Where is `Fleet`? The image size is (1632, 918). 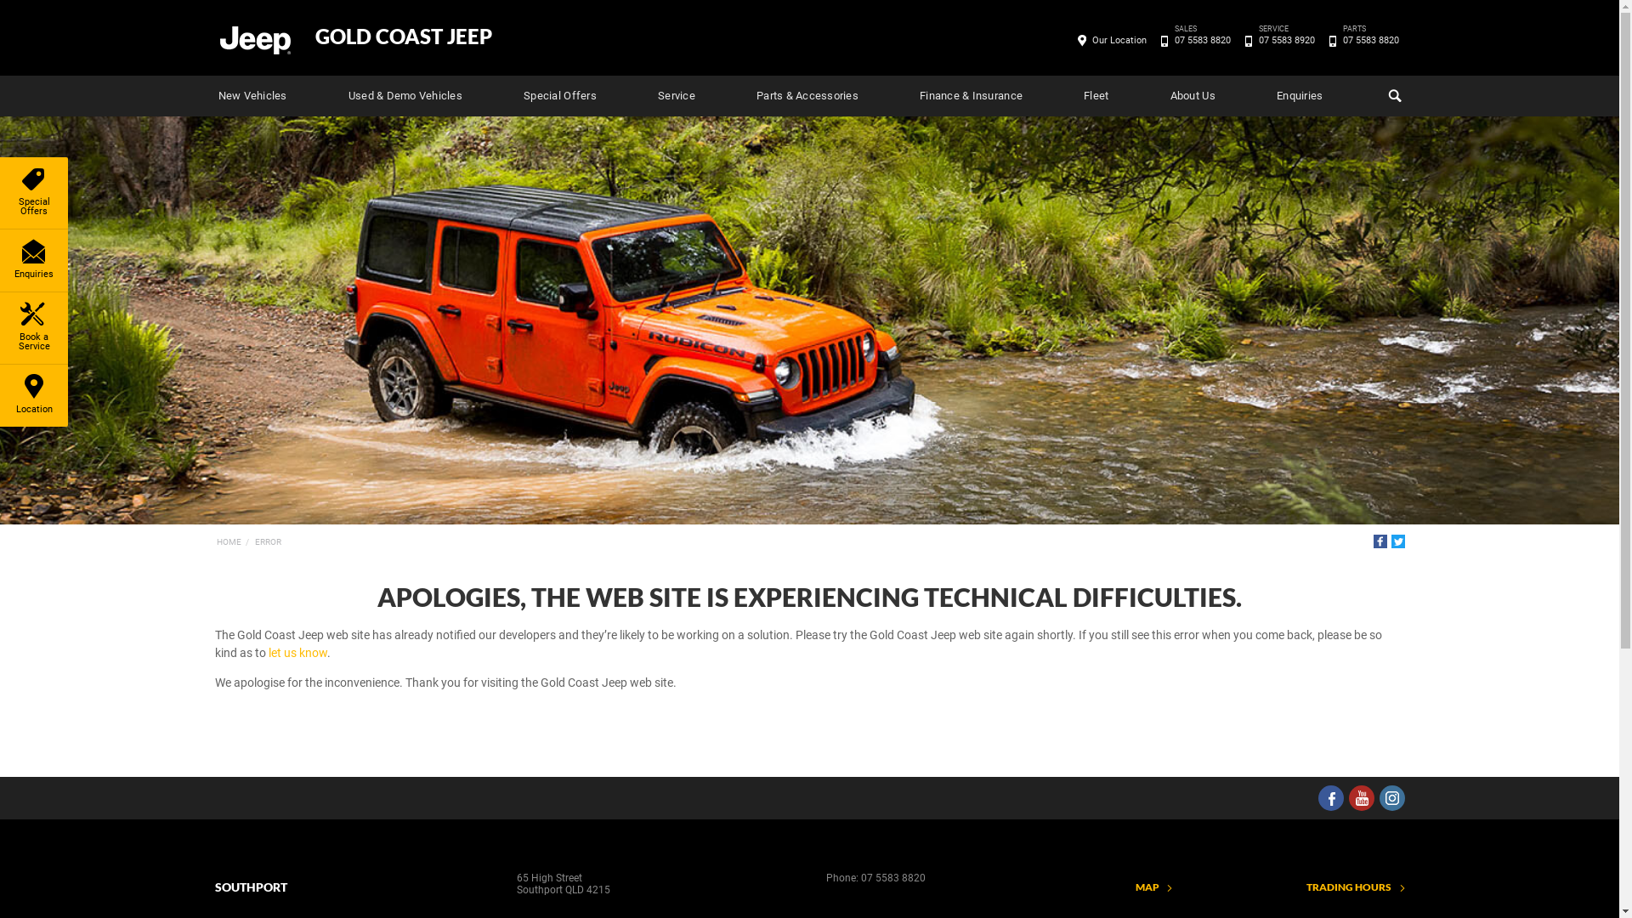 Fleet is located at coordinates (1096, 96).